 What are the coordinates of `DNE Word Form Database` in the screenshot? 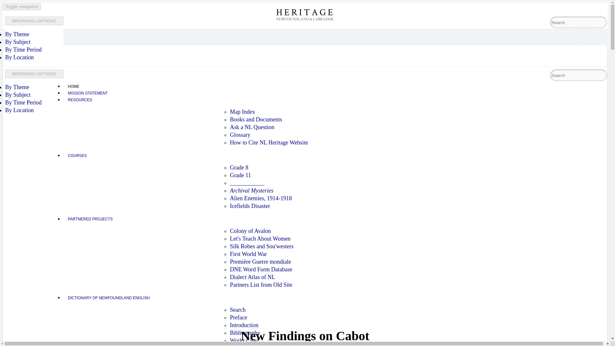 It's located at (261, 269).